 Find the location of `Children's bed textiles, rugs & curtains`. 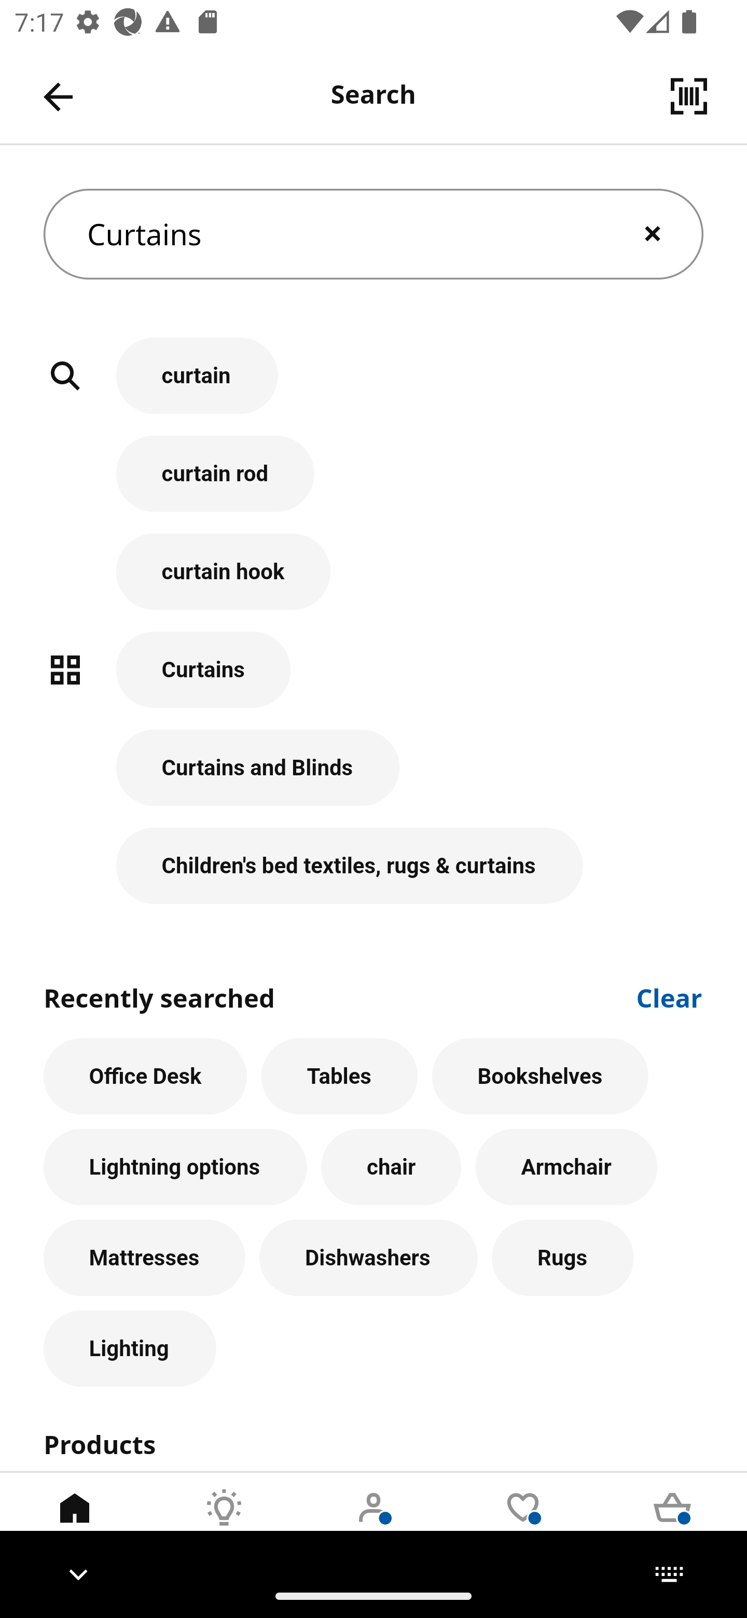

Children's bed textiles, rugs & curtains is located at coordinates (374, 866).